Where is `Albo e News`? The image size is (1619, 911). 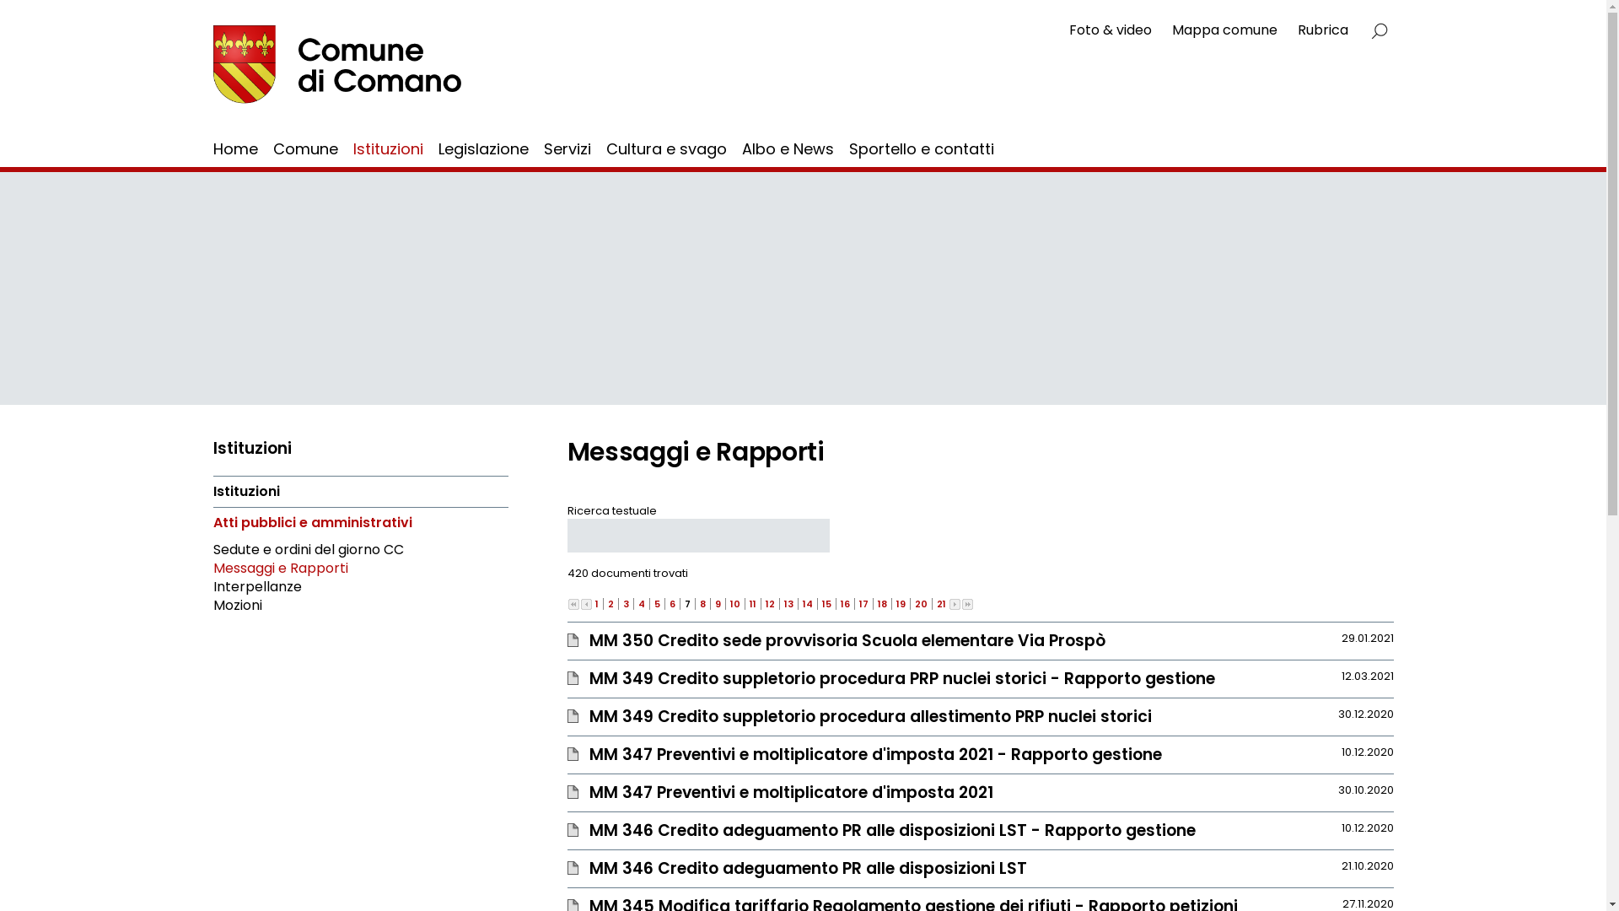
Albo e News is located at coordinates (788, 148).